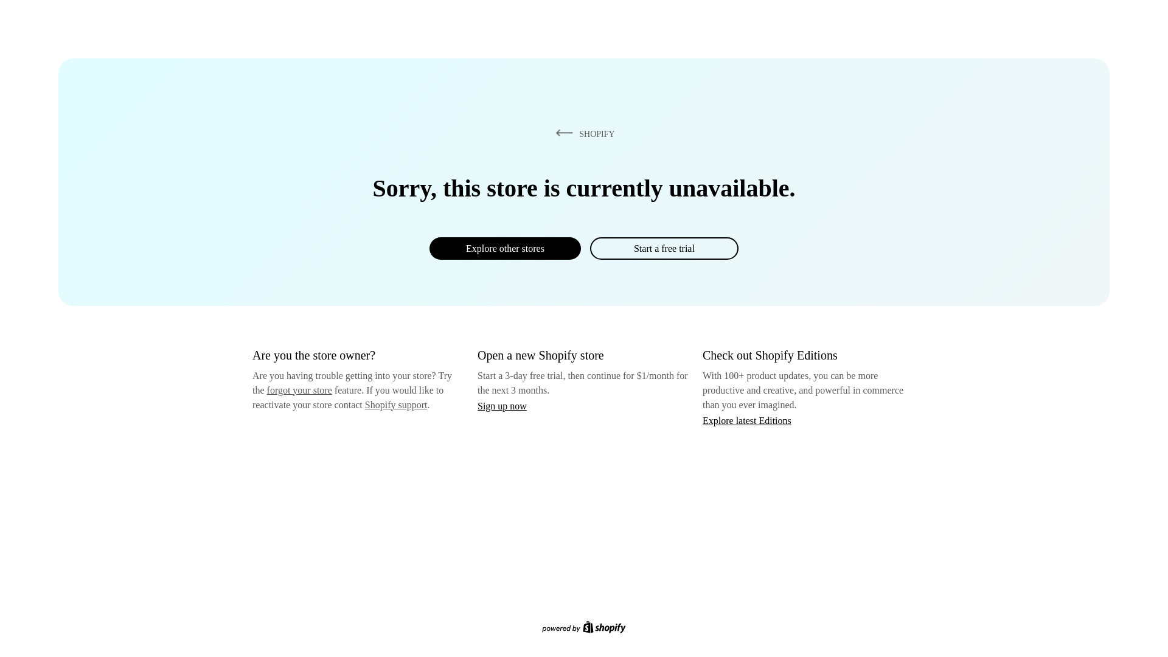 This screenshot has width=1168, height=657. What do you see at coordinates (395, 404) in the screenshot?
I see `Shopify support` at bounding box center [395, 404].